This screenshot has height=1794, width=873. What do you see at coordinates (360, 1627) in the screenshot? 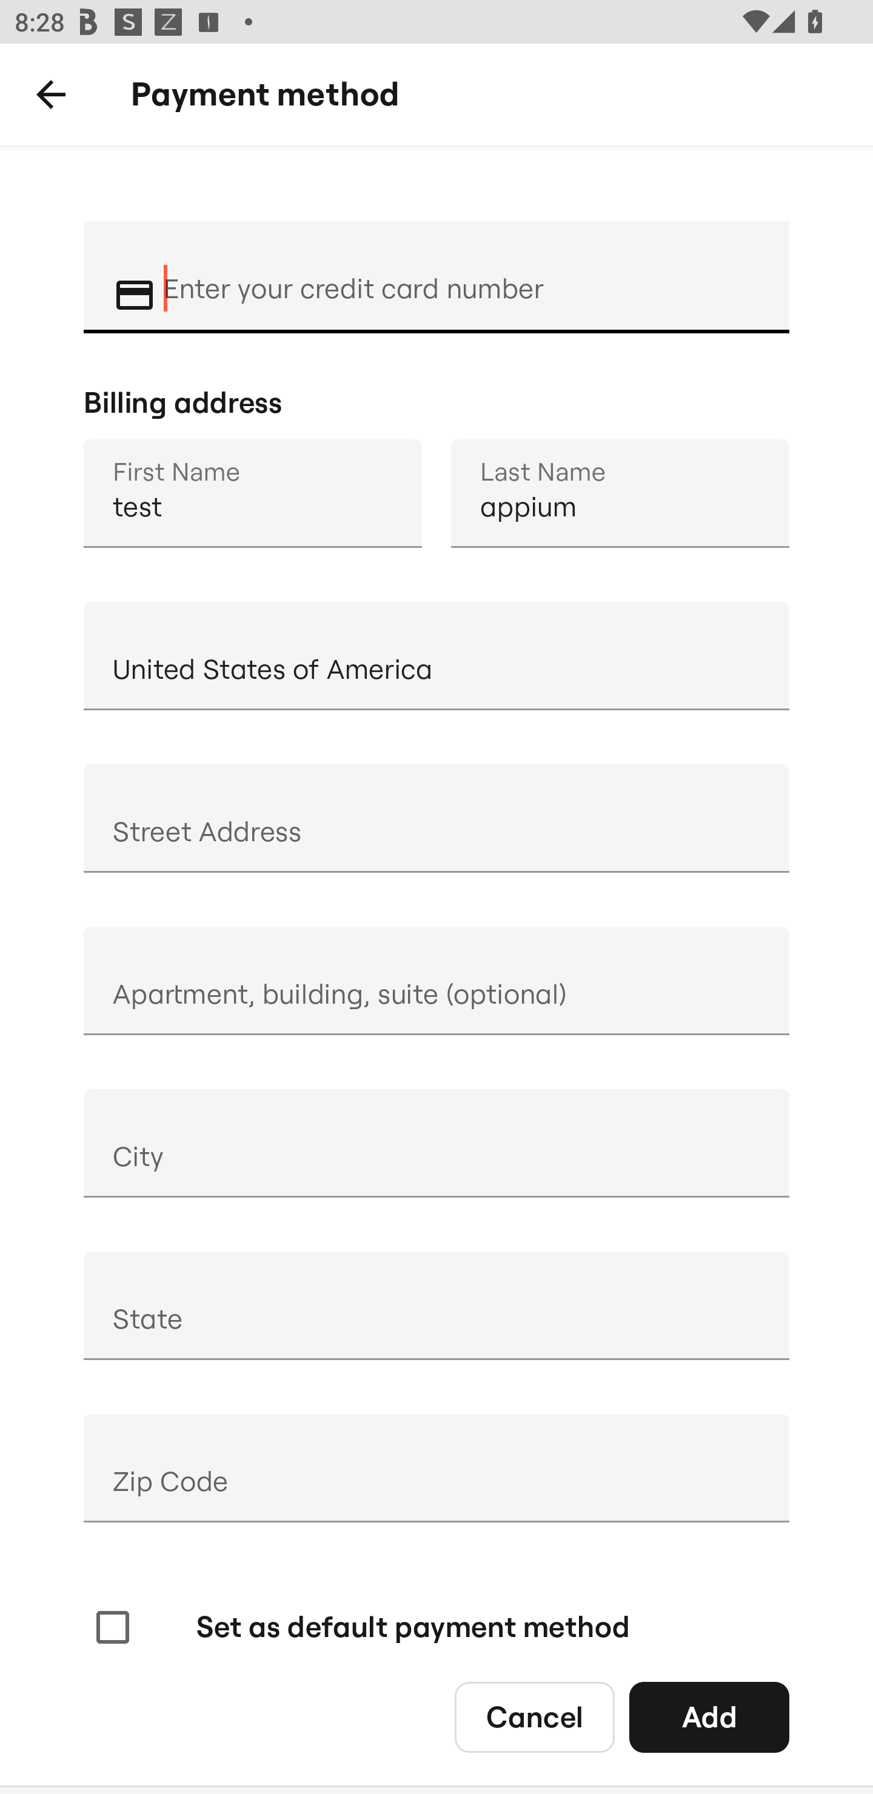
I see `Set as default payment method` at bounding box center [360, 1627].